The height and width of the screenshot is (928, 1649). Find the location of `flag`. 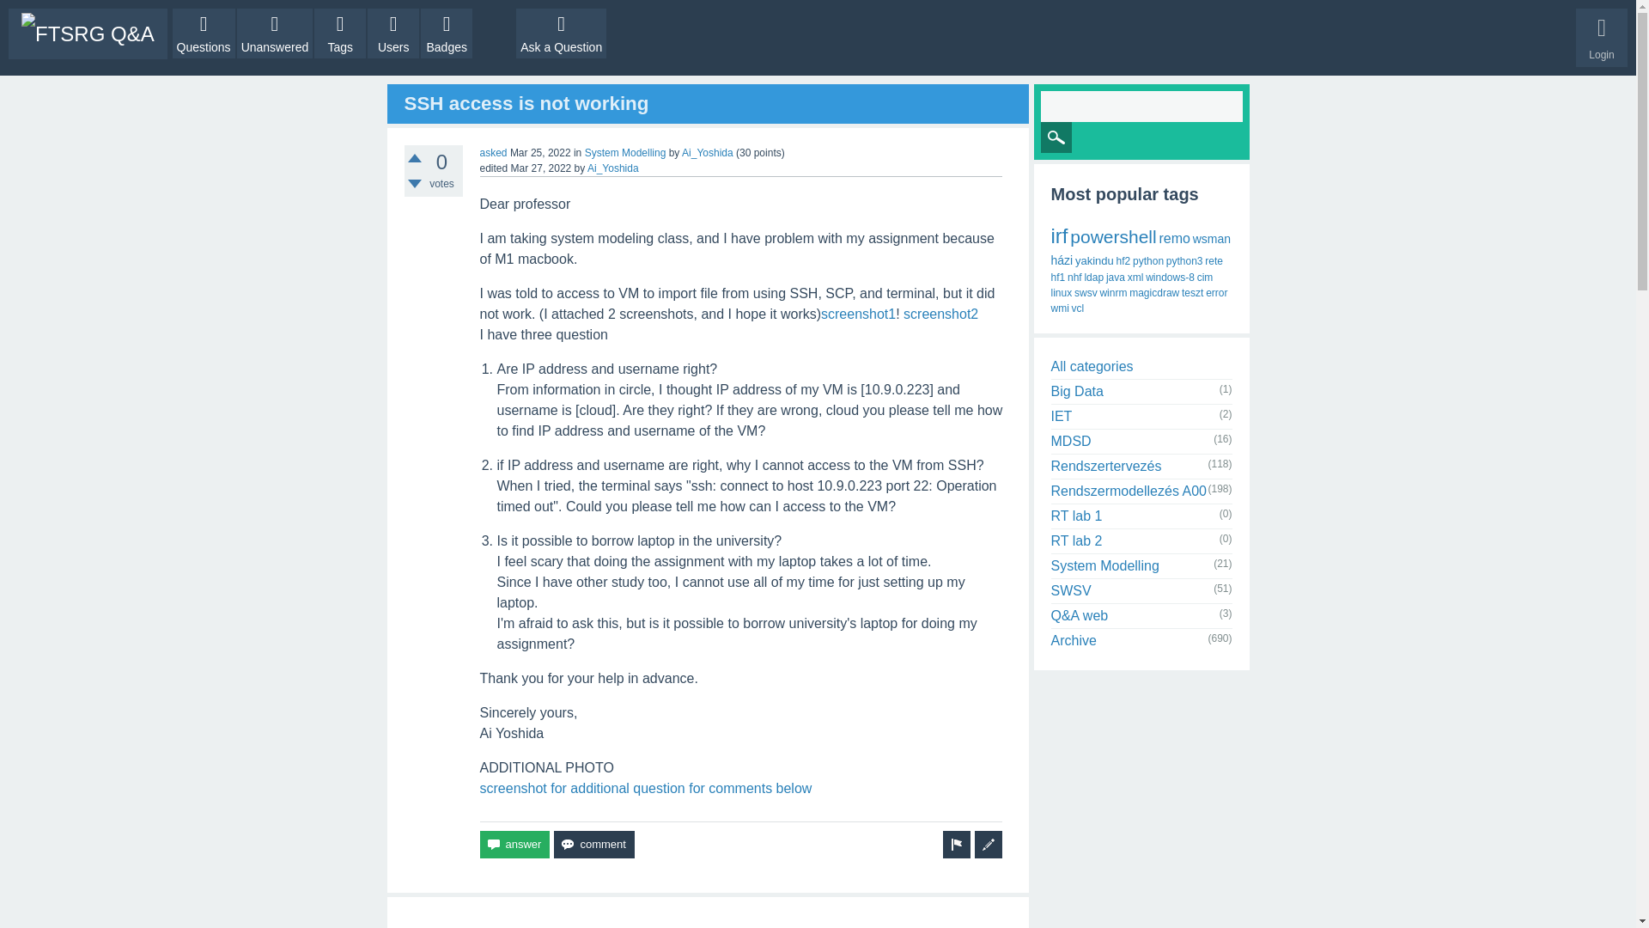

flag is located at coordinates (957, 844).